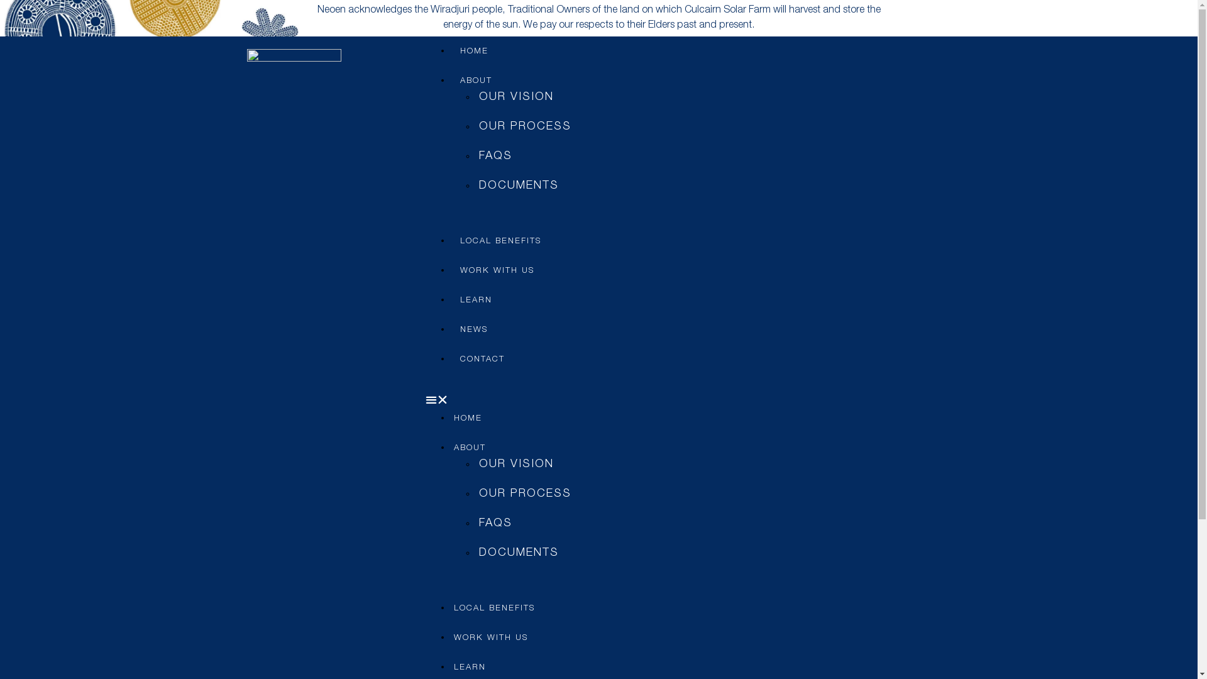 This screenshot has height=679, width=1207. Describe the element at coordinates (477, 82) in the screenshot. I see `ABOUT` at that location.